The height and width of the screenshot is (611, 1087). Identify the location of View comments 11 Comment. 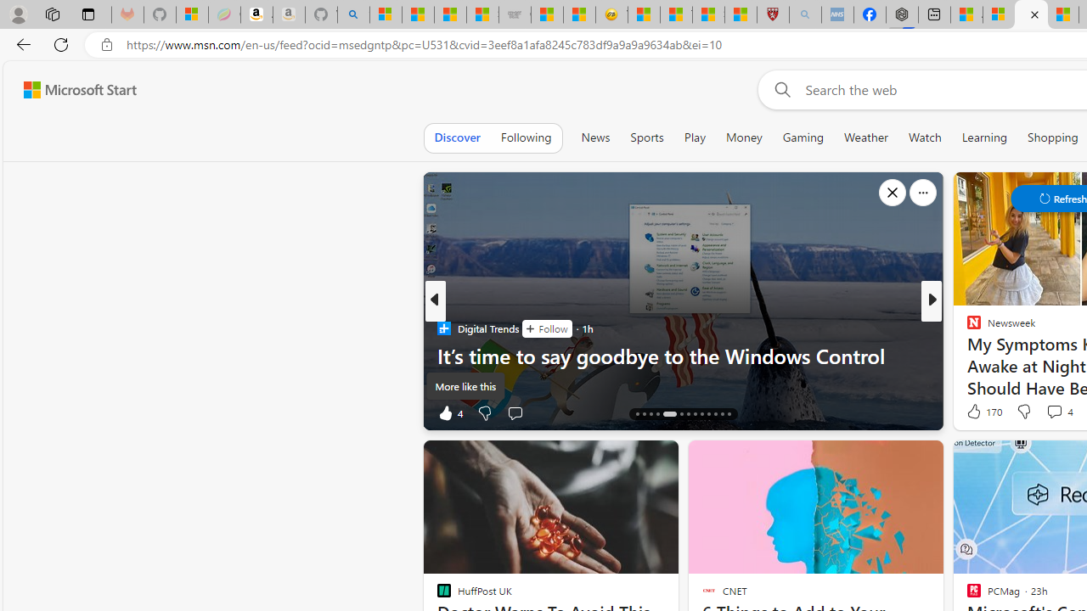
(1056, 412).